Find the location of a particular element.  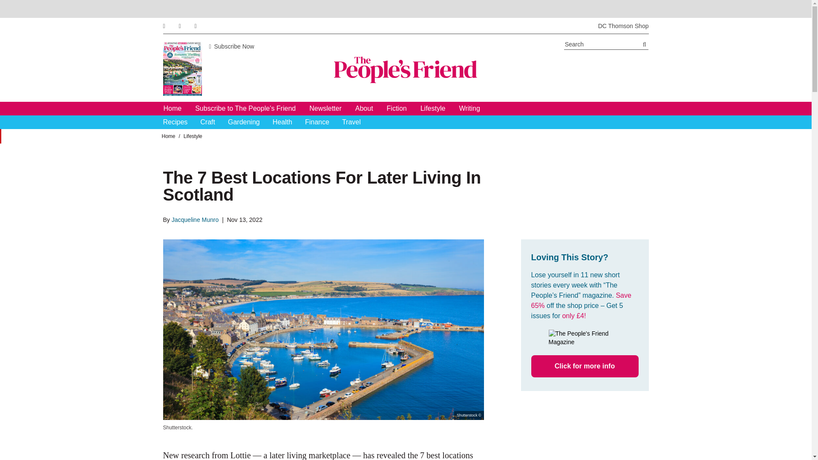

Subscribe Now is located at coordinates (231, 46).